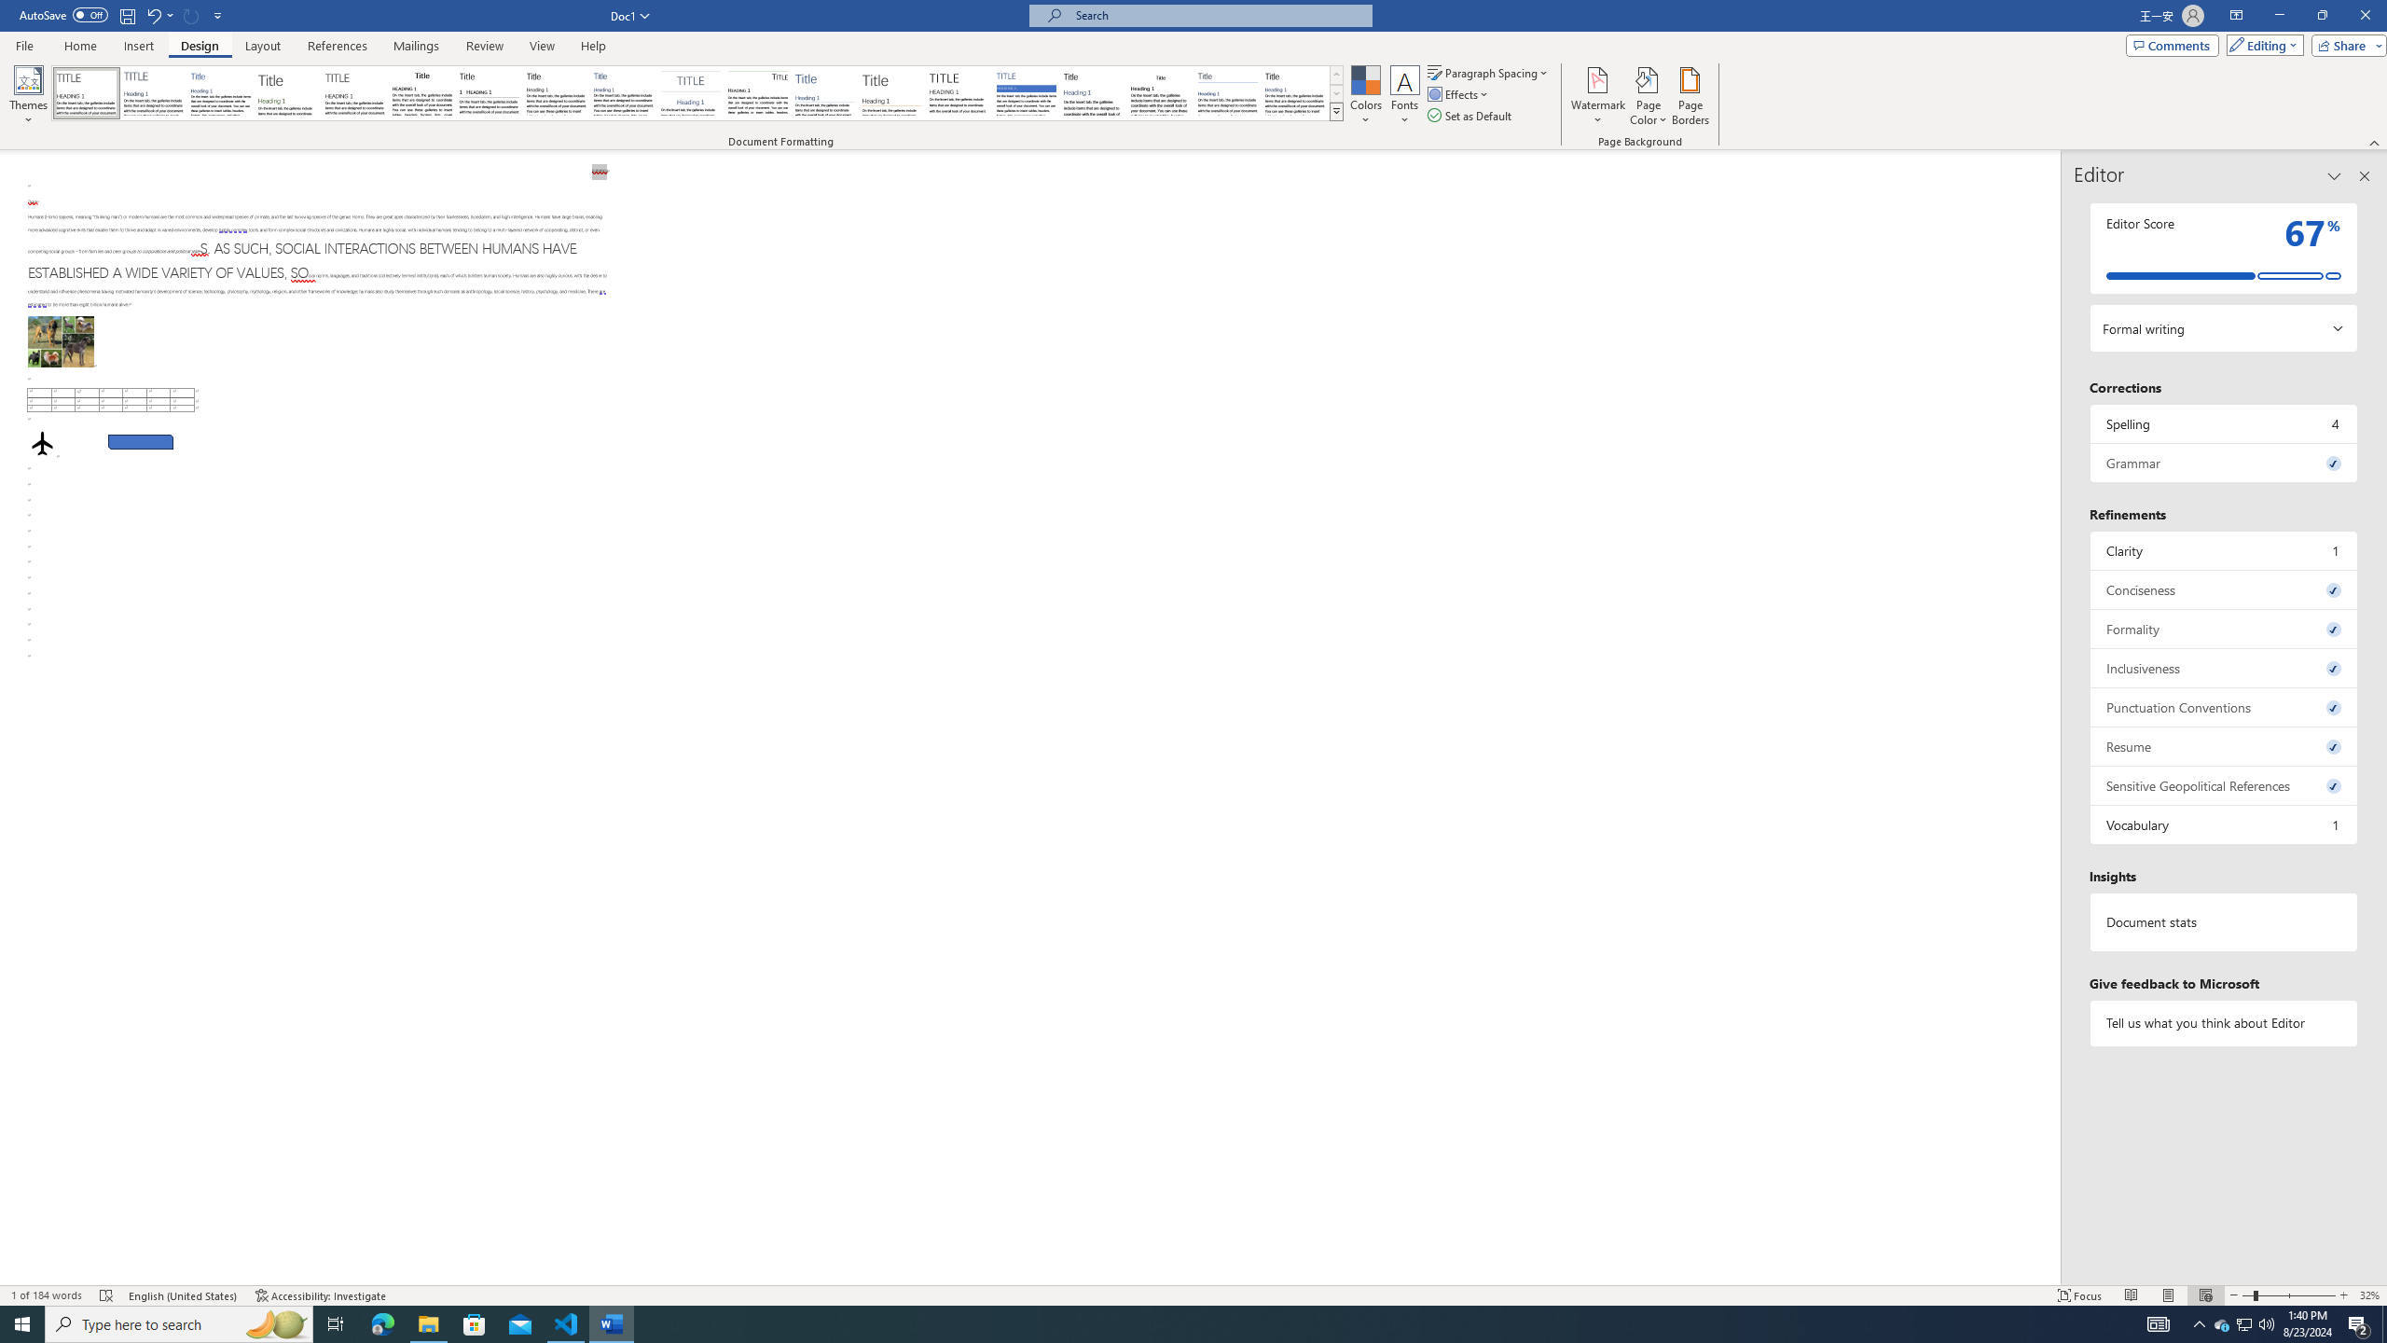 The width and height of the screenshot is (2387, 1343). Describe the element at coordinates (86, 93) in the screenshot. I see `Document` at that location.